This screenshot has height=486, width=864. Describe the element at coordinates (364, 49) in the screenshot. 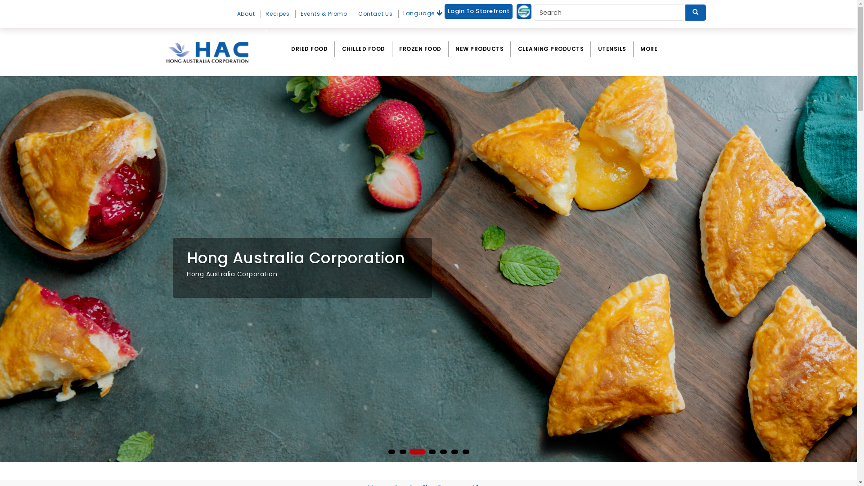

I see `CHILLED FOOD` at that location.